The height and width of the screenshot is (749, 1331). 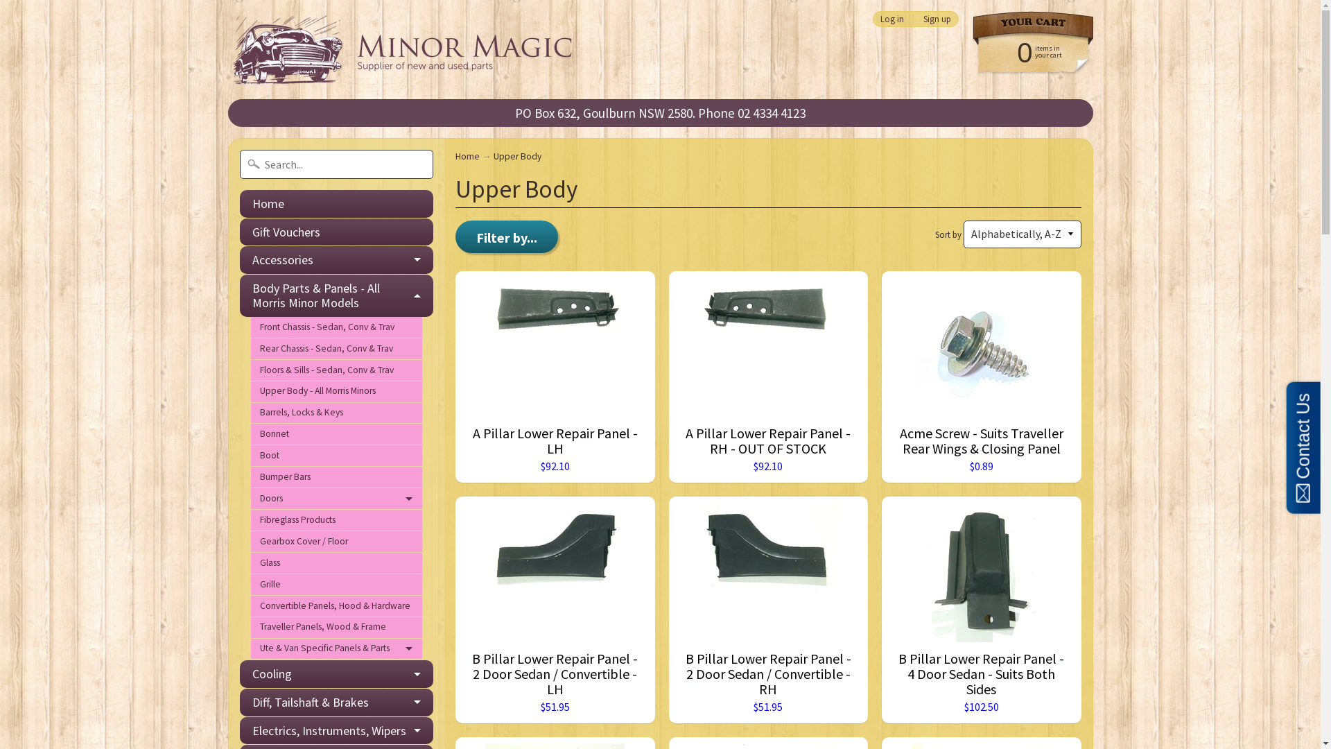 What do you see at coordinates (337, 606) in the screenshot?
I see `Convertible Panels, Hood & Hardware` at bounding box center [337, 606].